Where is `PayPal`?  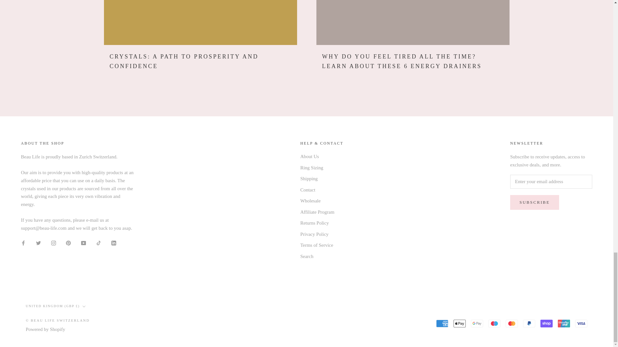
PayPal is located at coordinates (529, 323).